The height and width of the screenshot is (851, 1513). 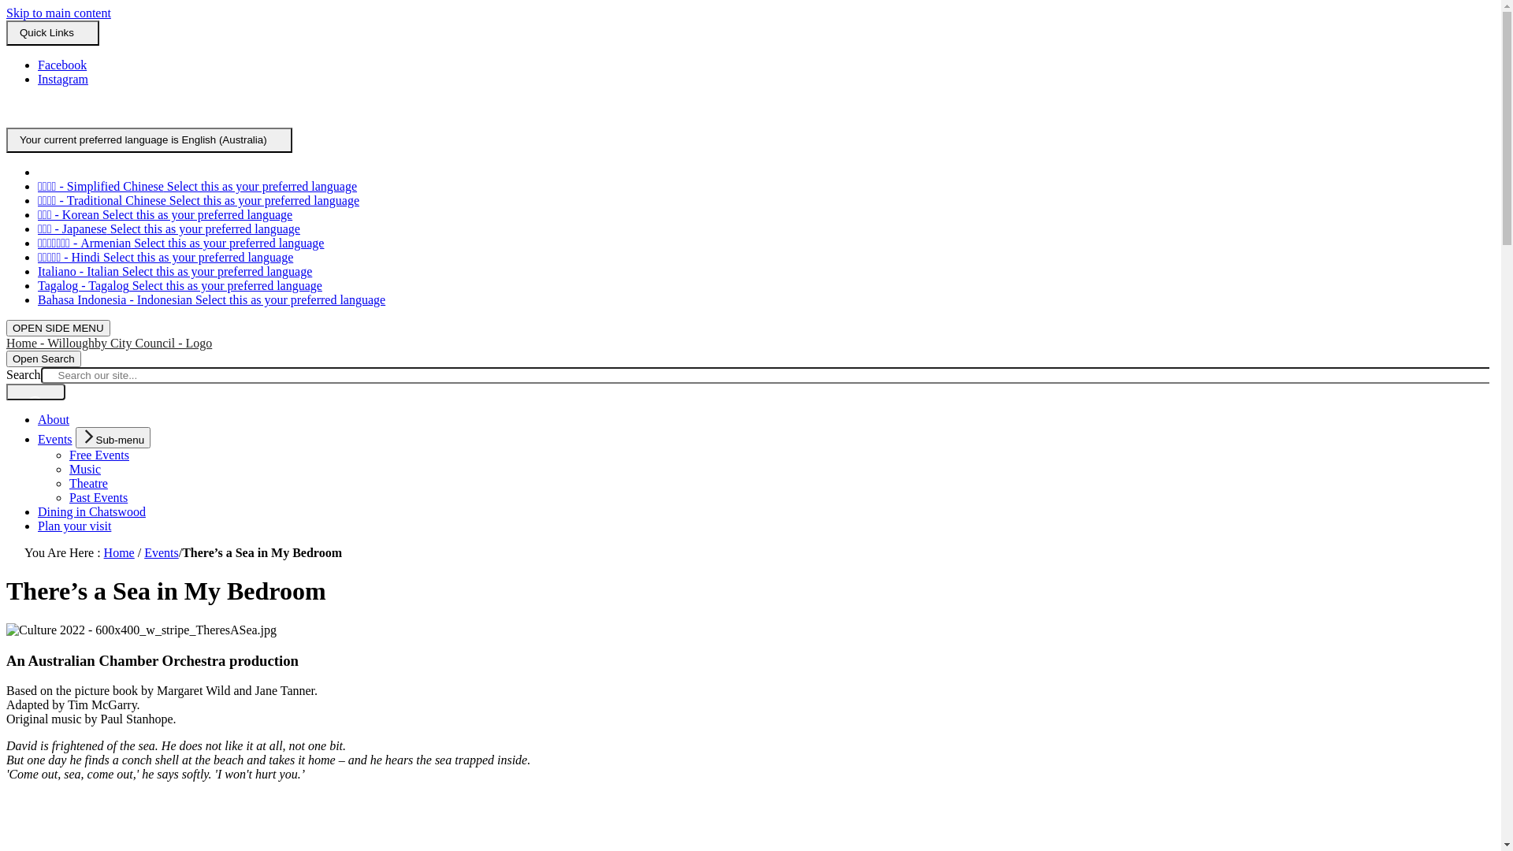 I want to click on Quick Links, so click(x=53, y=33).